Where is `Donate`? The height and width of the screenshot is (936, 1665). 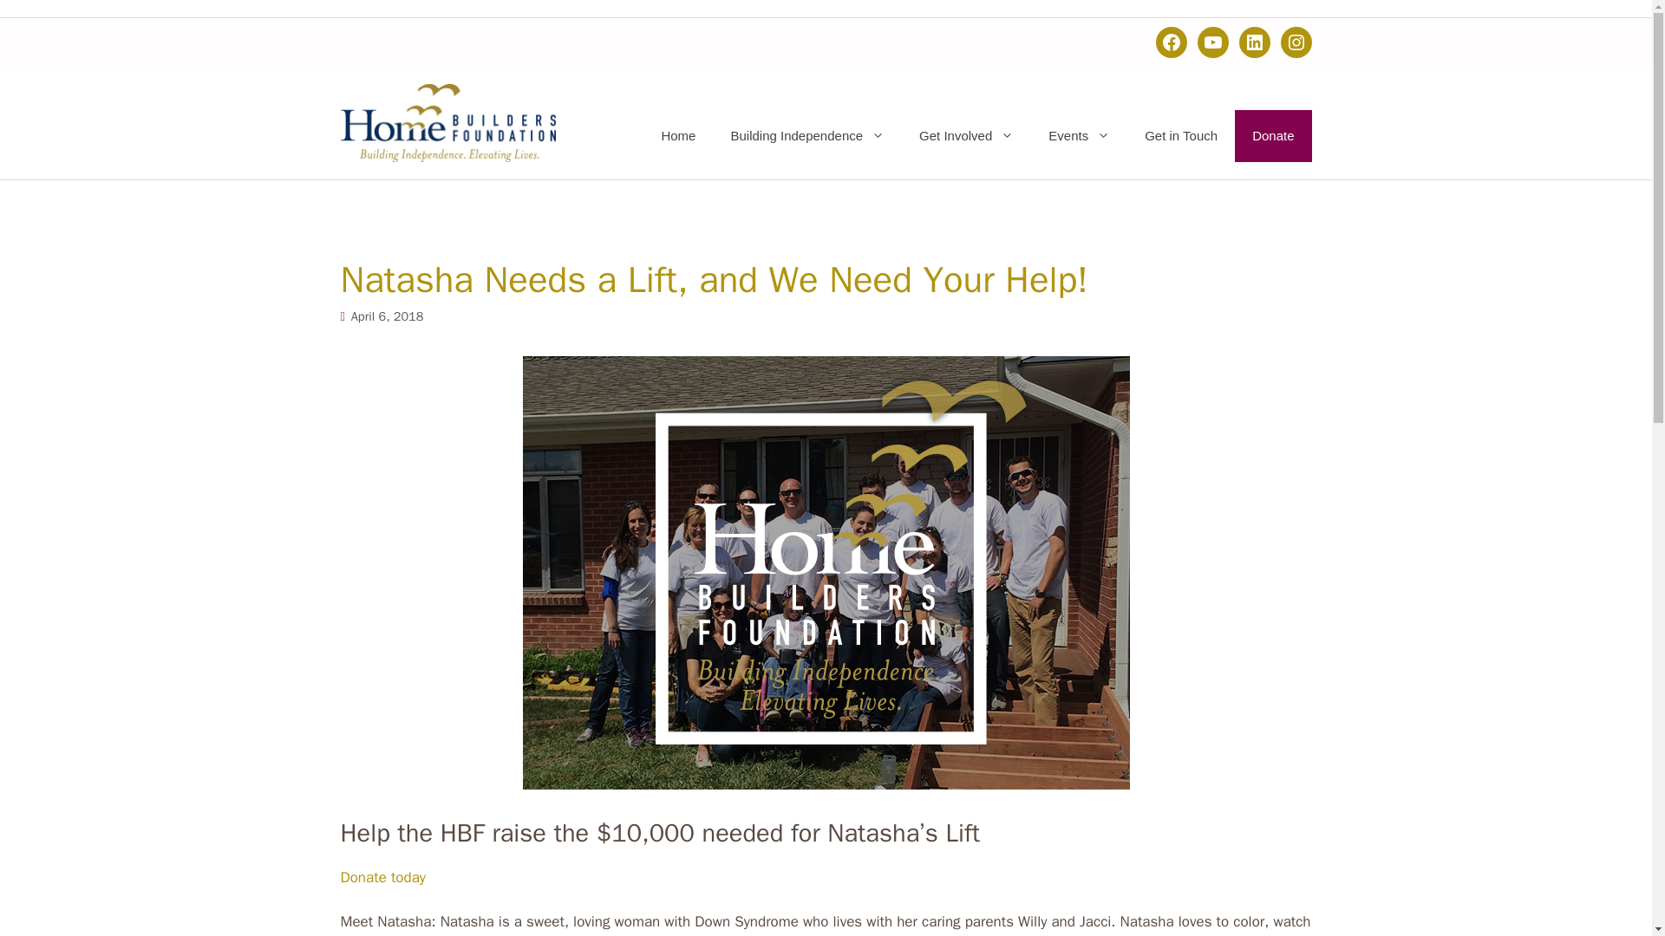
Donate is located at coordinates (1273, 135).